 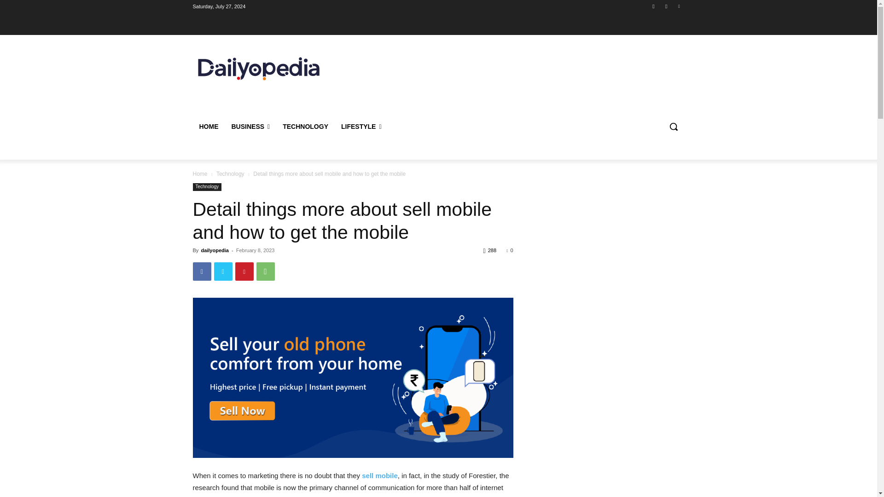 I want to click on 0, so click(x=509, y=250).